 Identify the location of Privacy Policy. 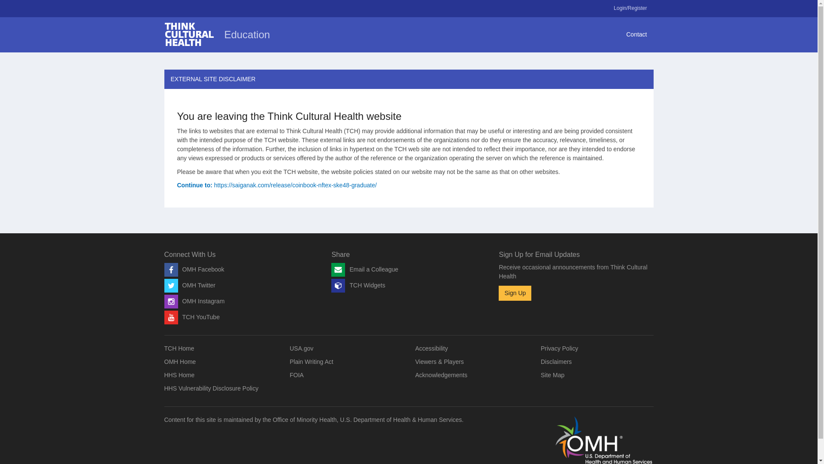
(559, 348).